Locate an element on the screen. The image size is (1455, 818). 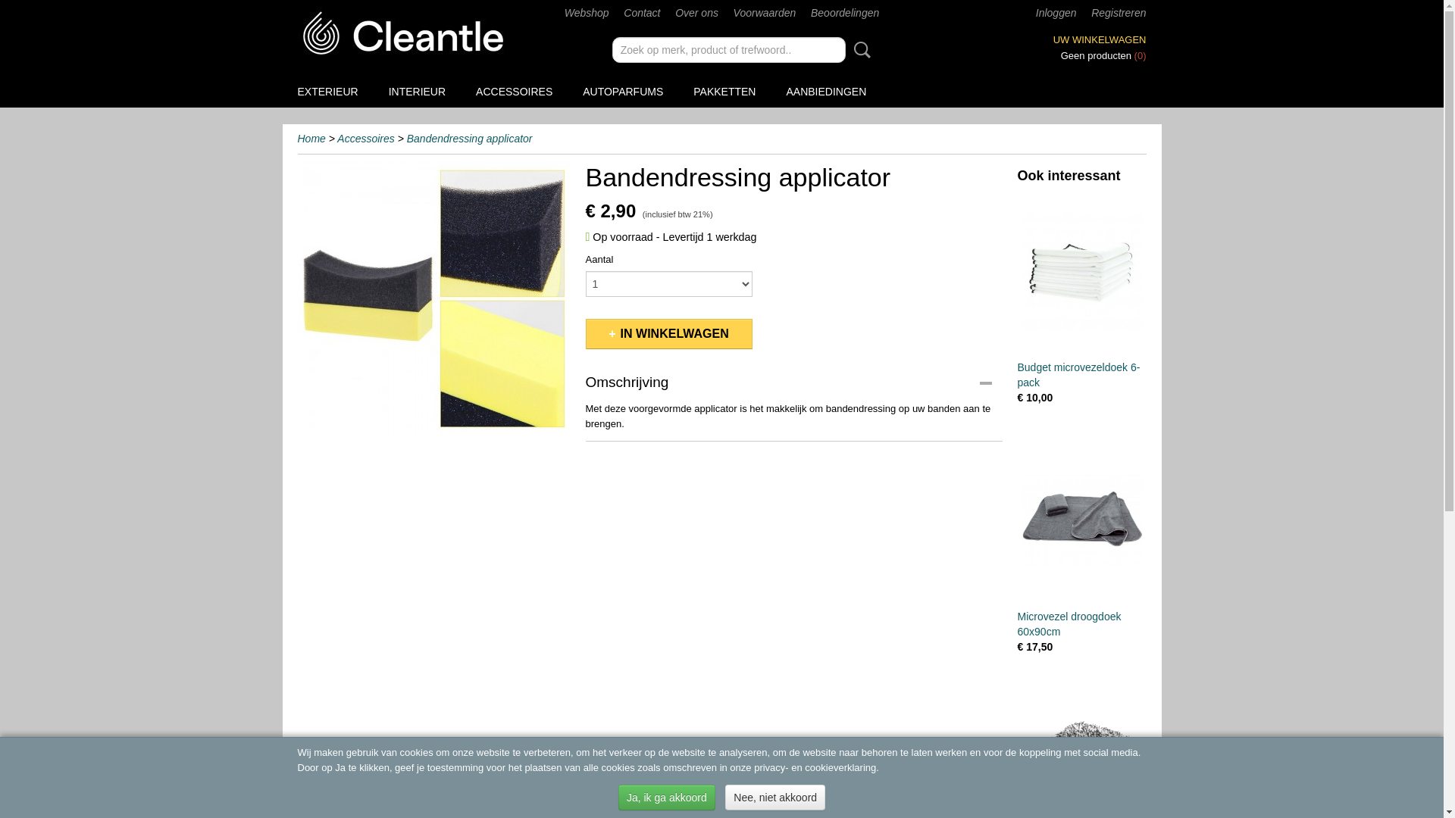
ACCESSOIRES is located at coordinates (514, 92).